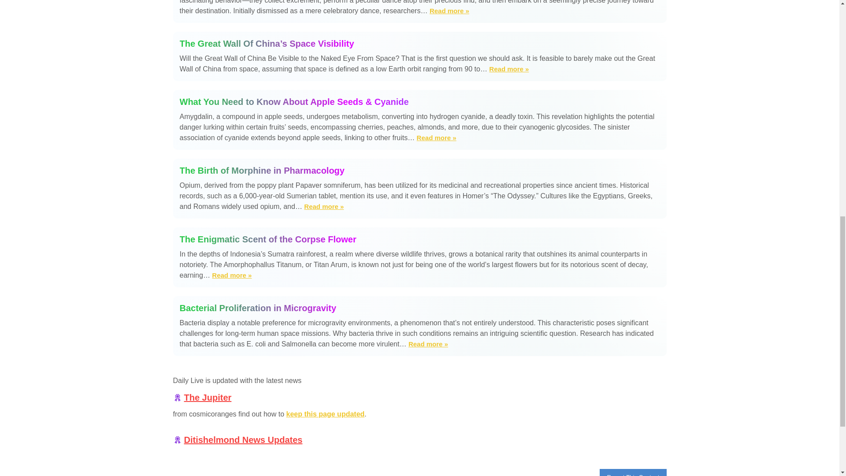  I want to click on Bacterial Proliferation in Microgravity, so click(419, 308).